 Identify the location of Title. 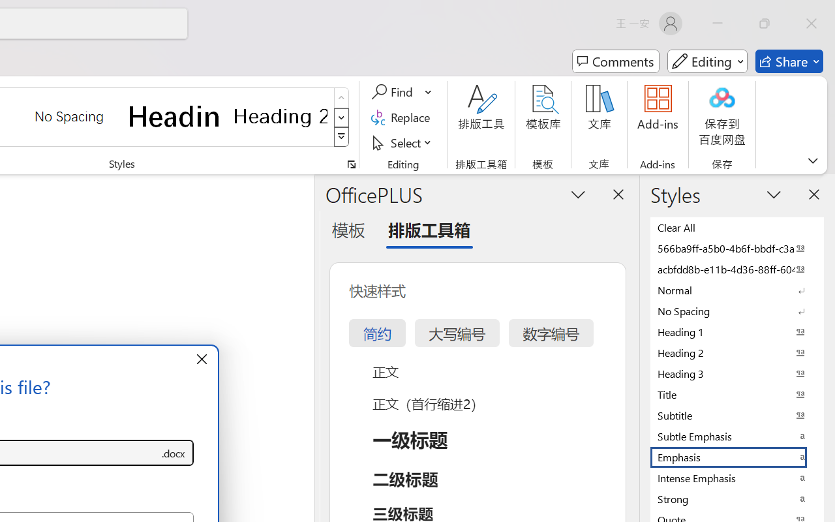
(737, 394).